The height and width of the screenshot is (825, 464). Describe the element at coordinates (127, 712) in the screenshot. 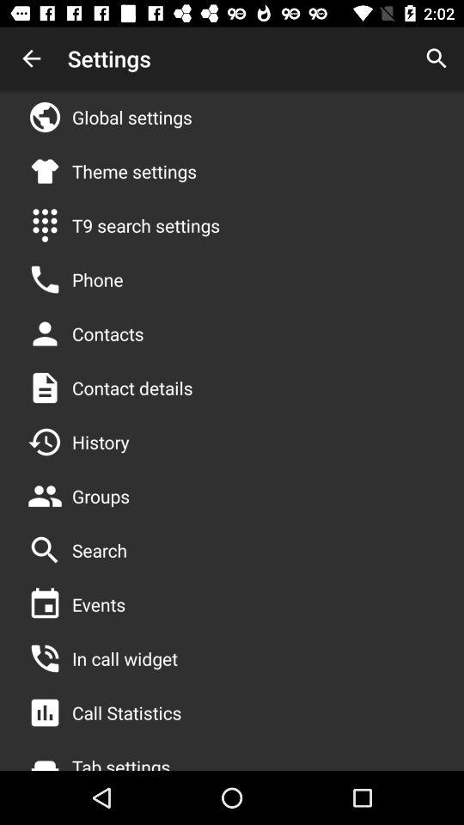

I see `click the item below in call widget icon` at that location.